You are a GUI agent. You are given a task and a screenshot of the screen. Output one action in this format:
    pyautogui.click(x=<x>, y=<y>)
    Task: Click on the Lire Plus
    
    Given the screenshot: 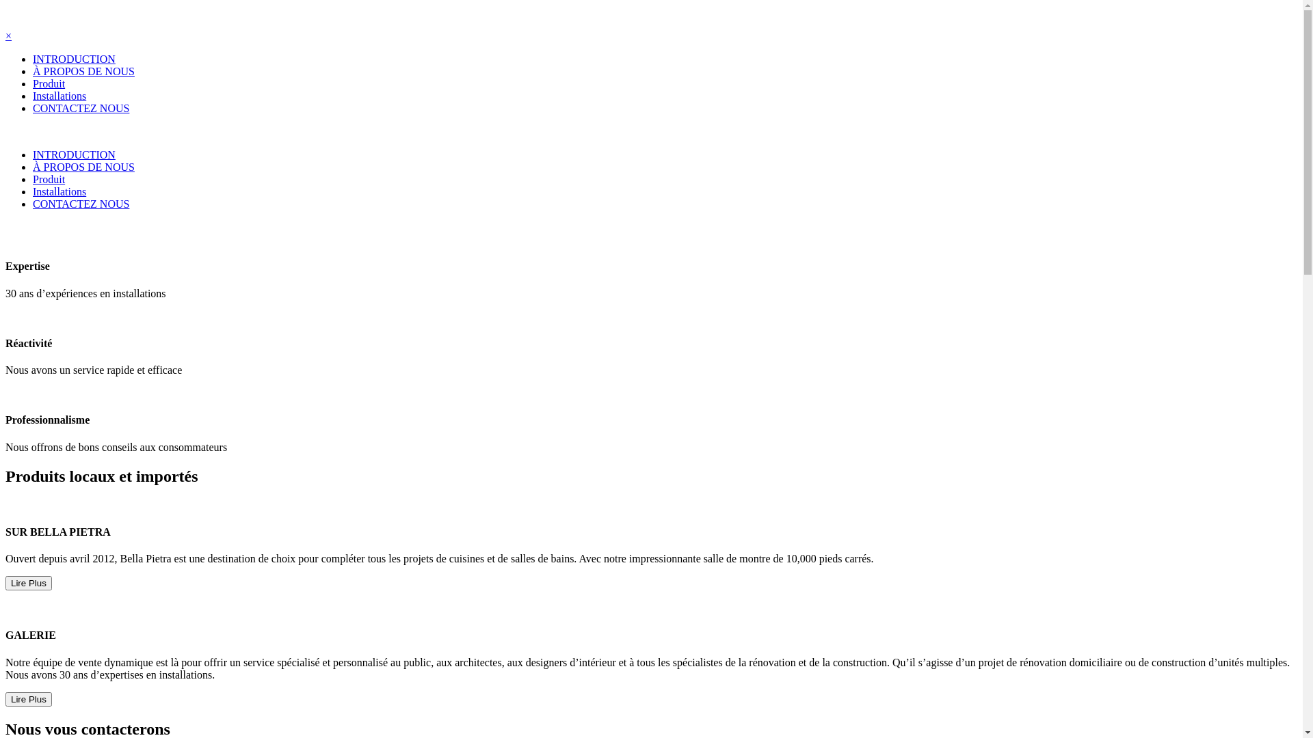 What is the action you would take?
    pyautogui.click(x=29, y=582)
    